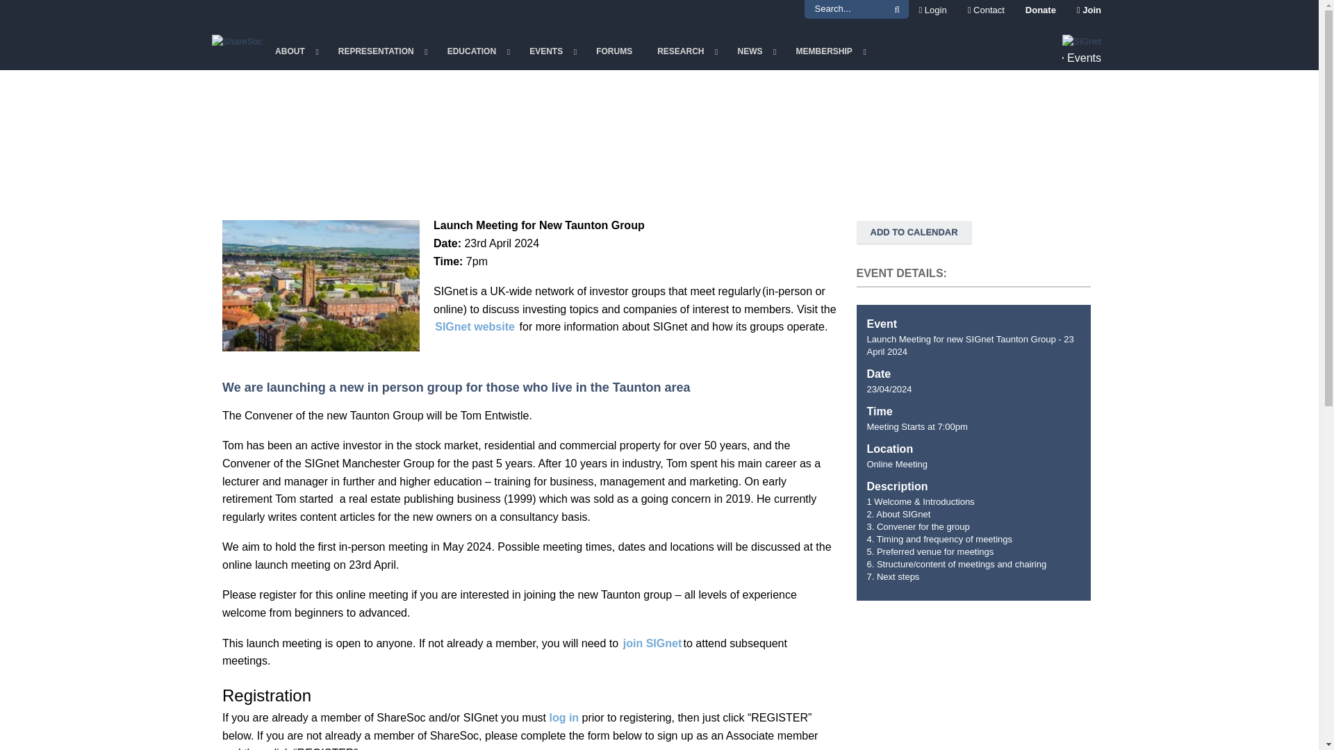  I want to click on Join, so click(1084, 11).